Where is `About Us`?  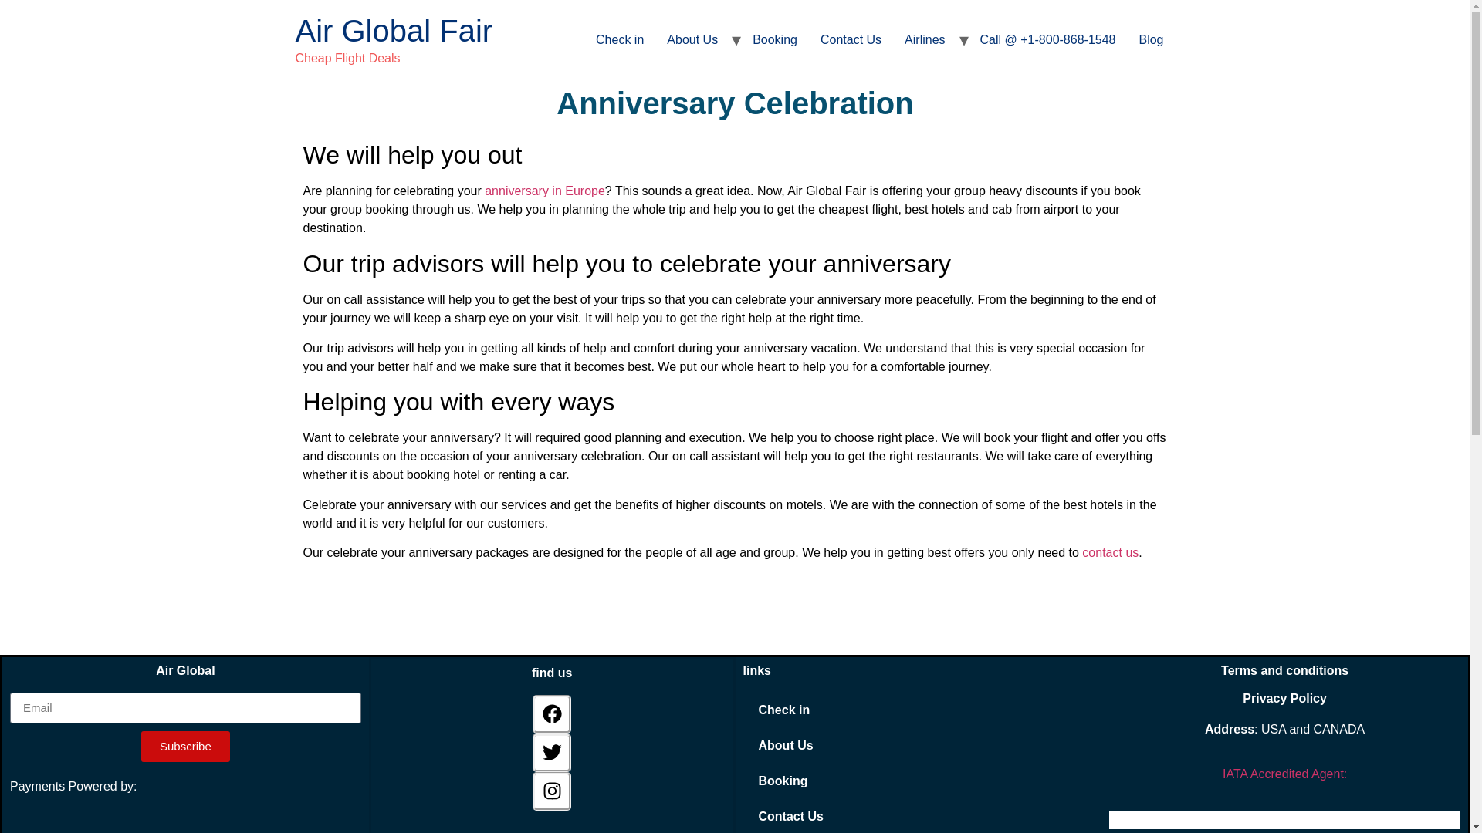 About Us is located at coordinates (692, 40).